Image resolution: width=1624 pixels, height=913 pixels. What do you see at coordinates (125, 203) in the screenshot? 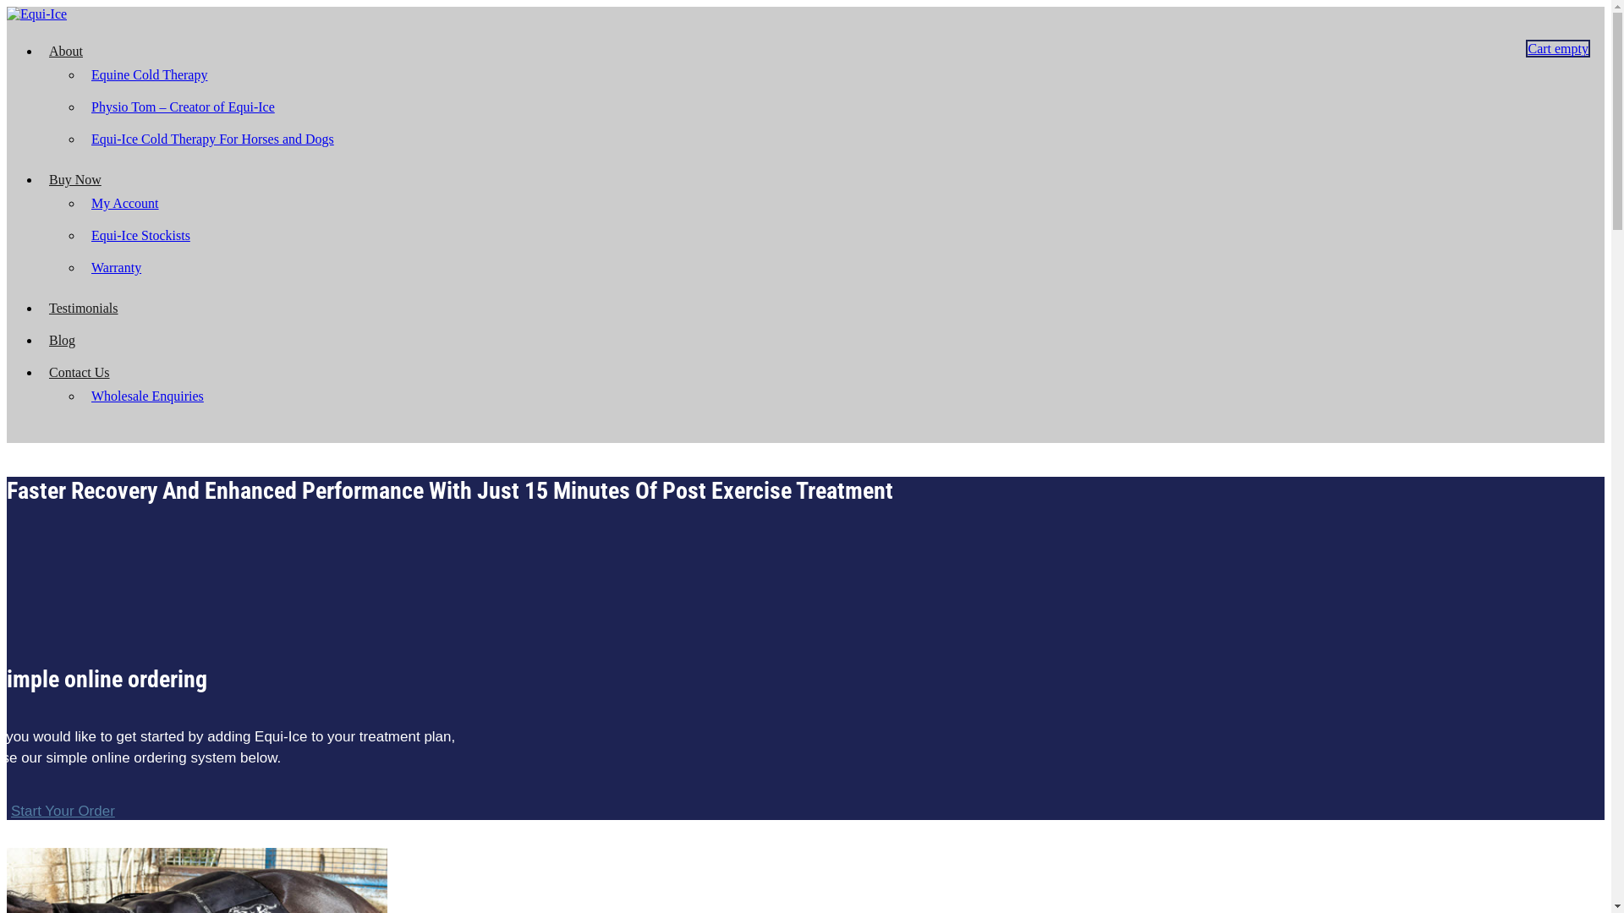
I see `My Account` at bounding box center [125, 203].